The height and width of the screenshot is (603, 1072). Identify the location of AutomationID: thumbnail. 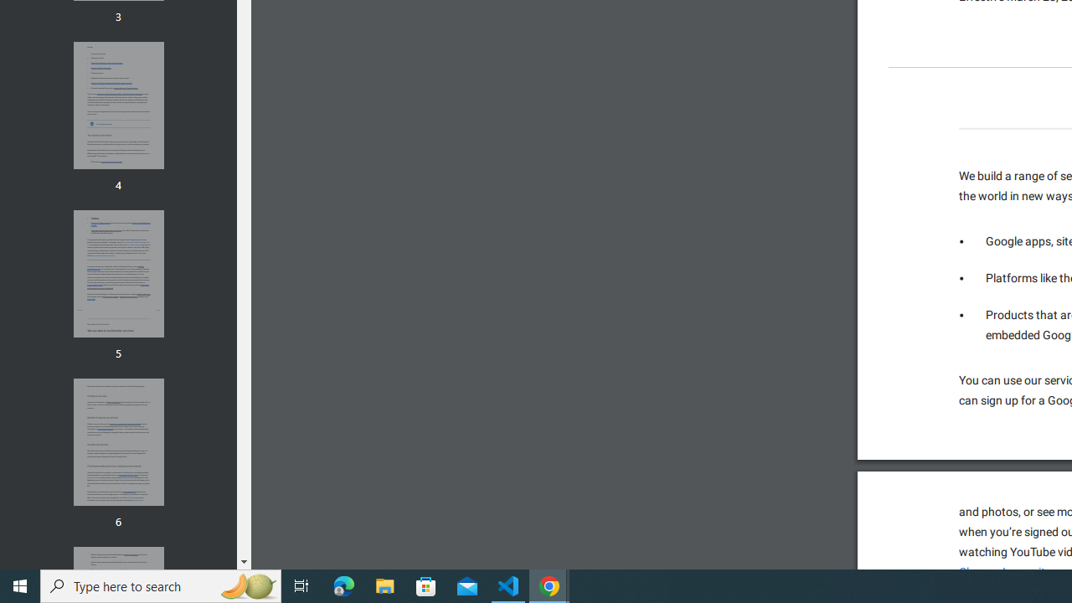
(118, 442).